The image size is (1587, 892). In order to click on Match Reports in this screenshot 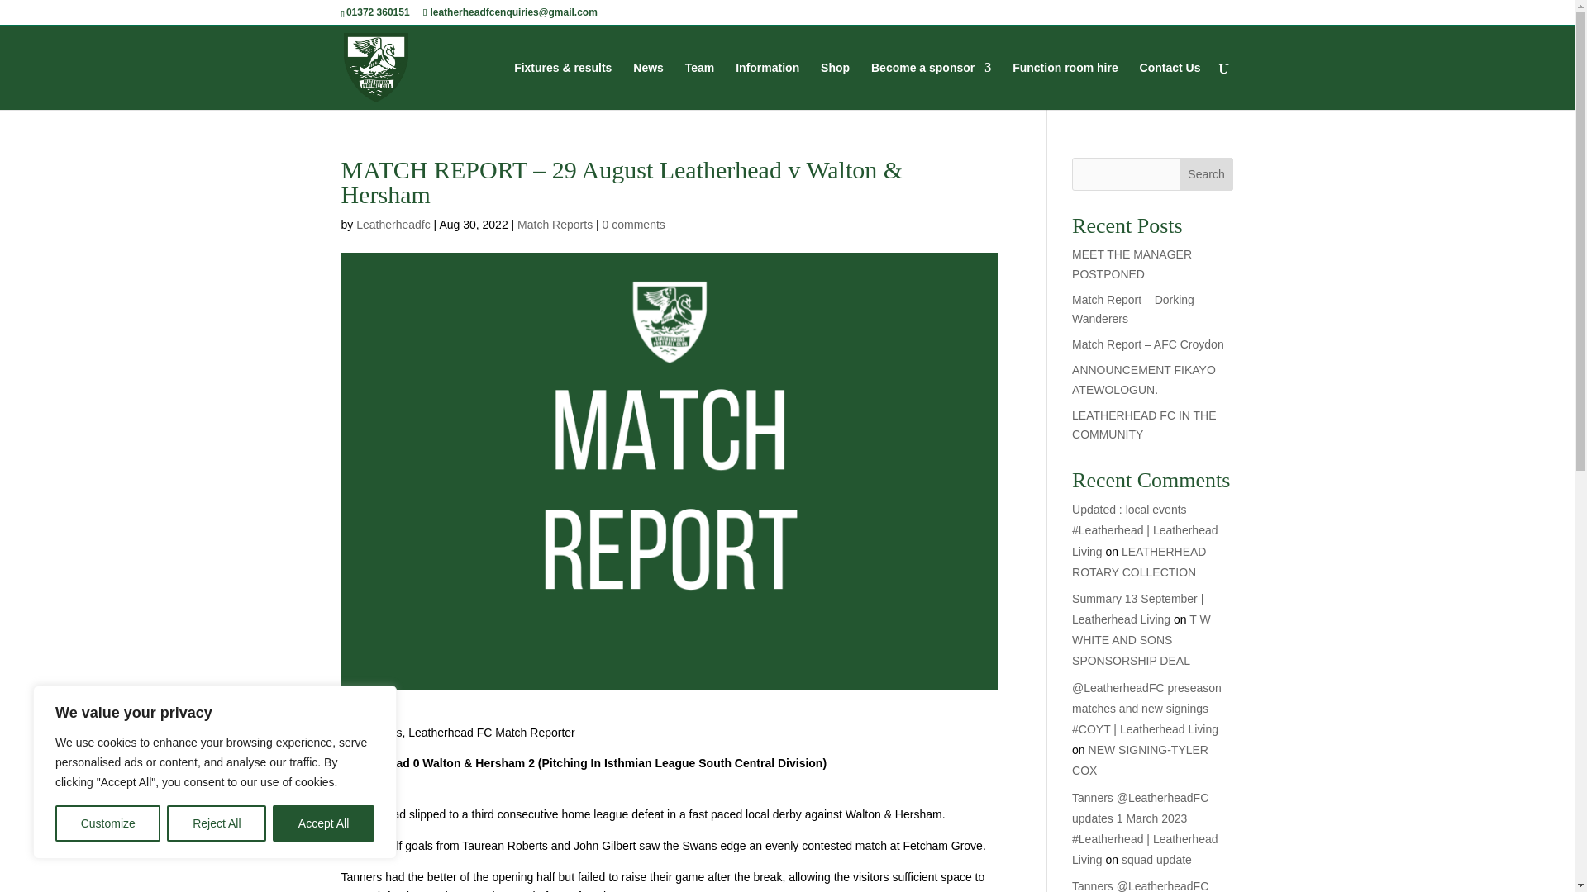, I will do `click(554, 224)`.